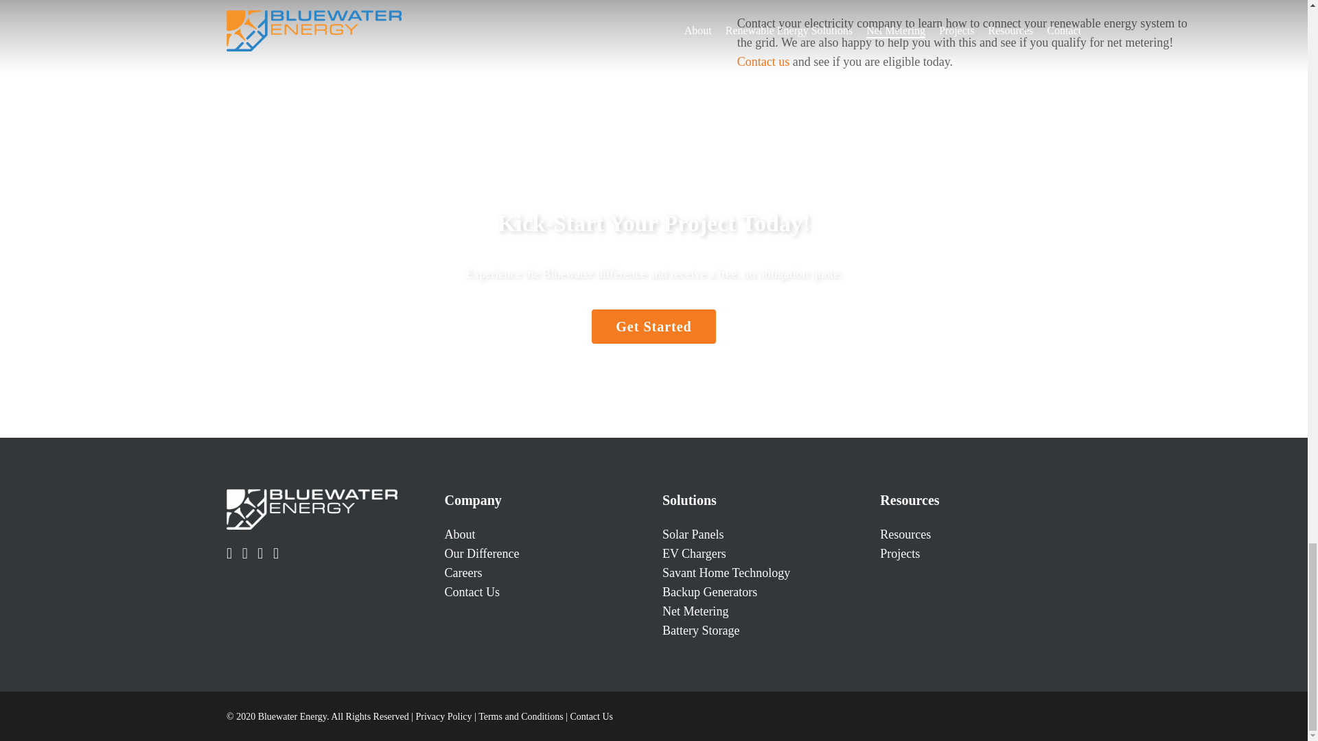 The width and height of the screenshot is (1318, 741). I want to click on Battery Storage, so click(701, 630).